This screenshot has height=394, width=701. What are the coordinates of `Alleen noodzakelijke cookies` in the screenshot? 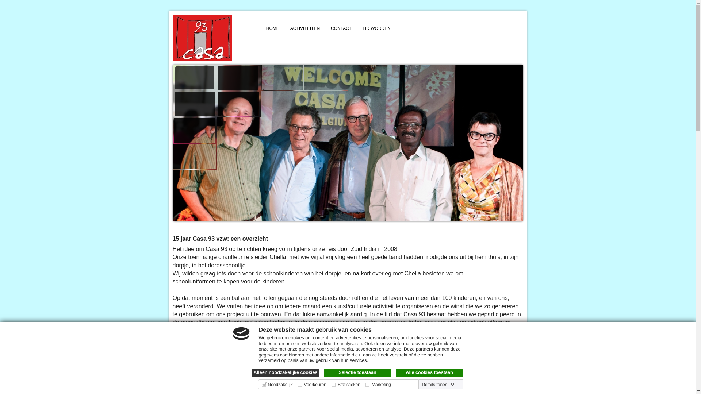 It's located at (286, 373).